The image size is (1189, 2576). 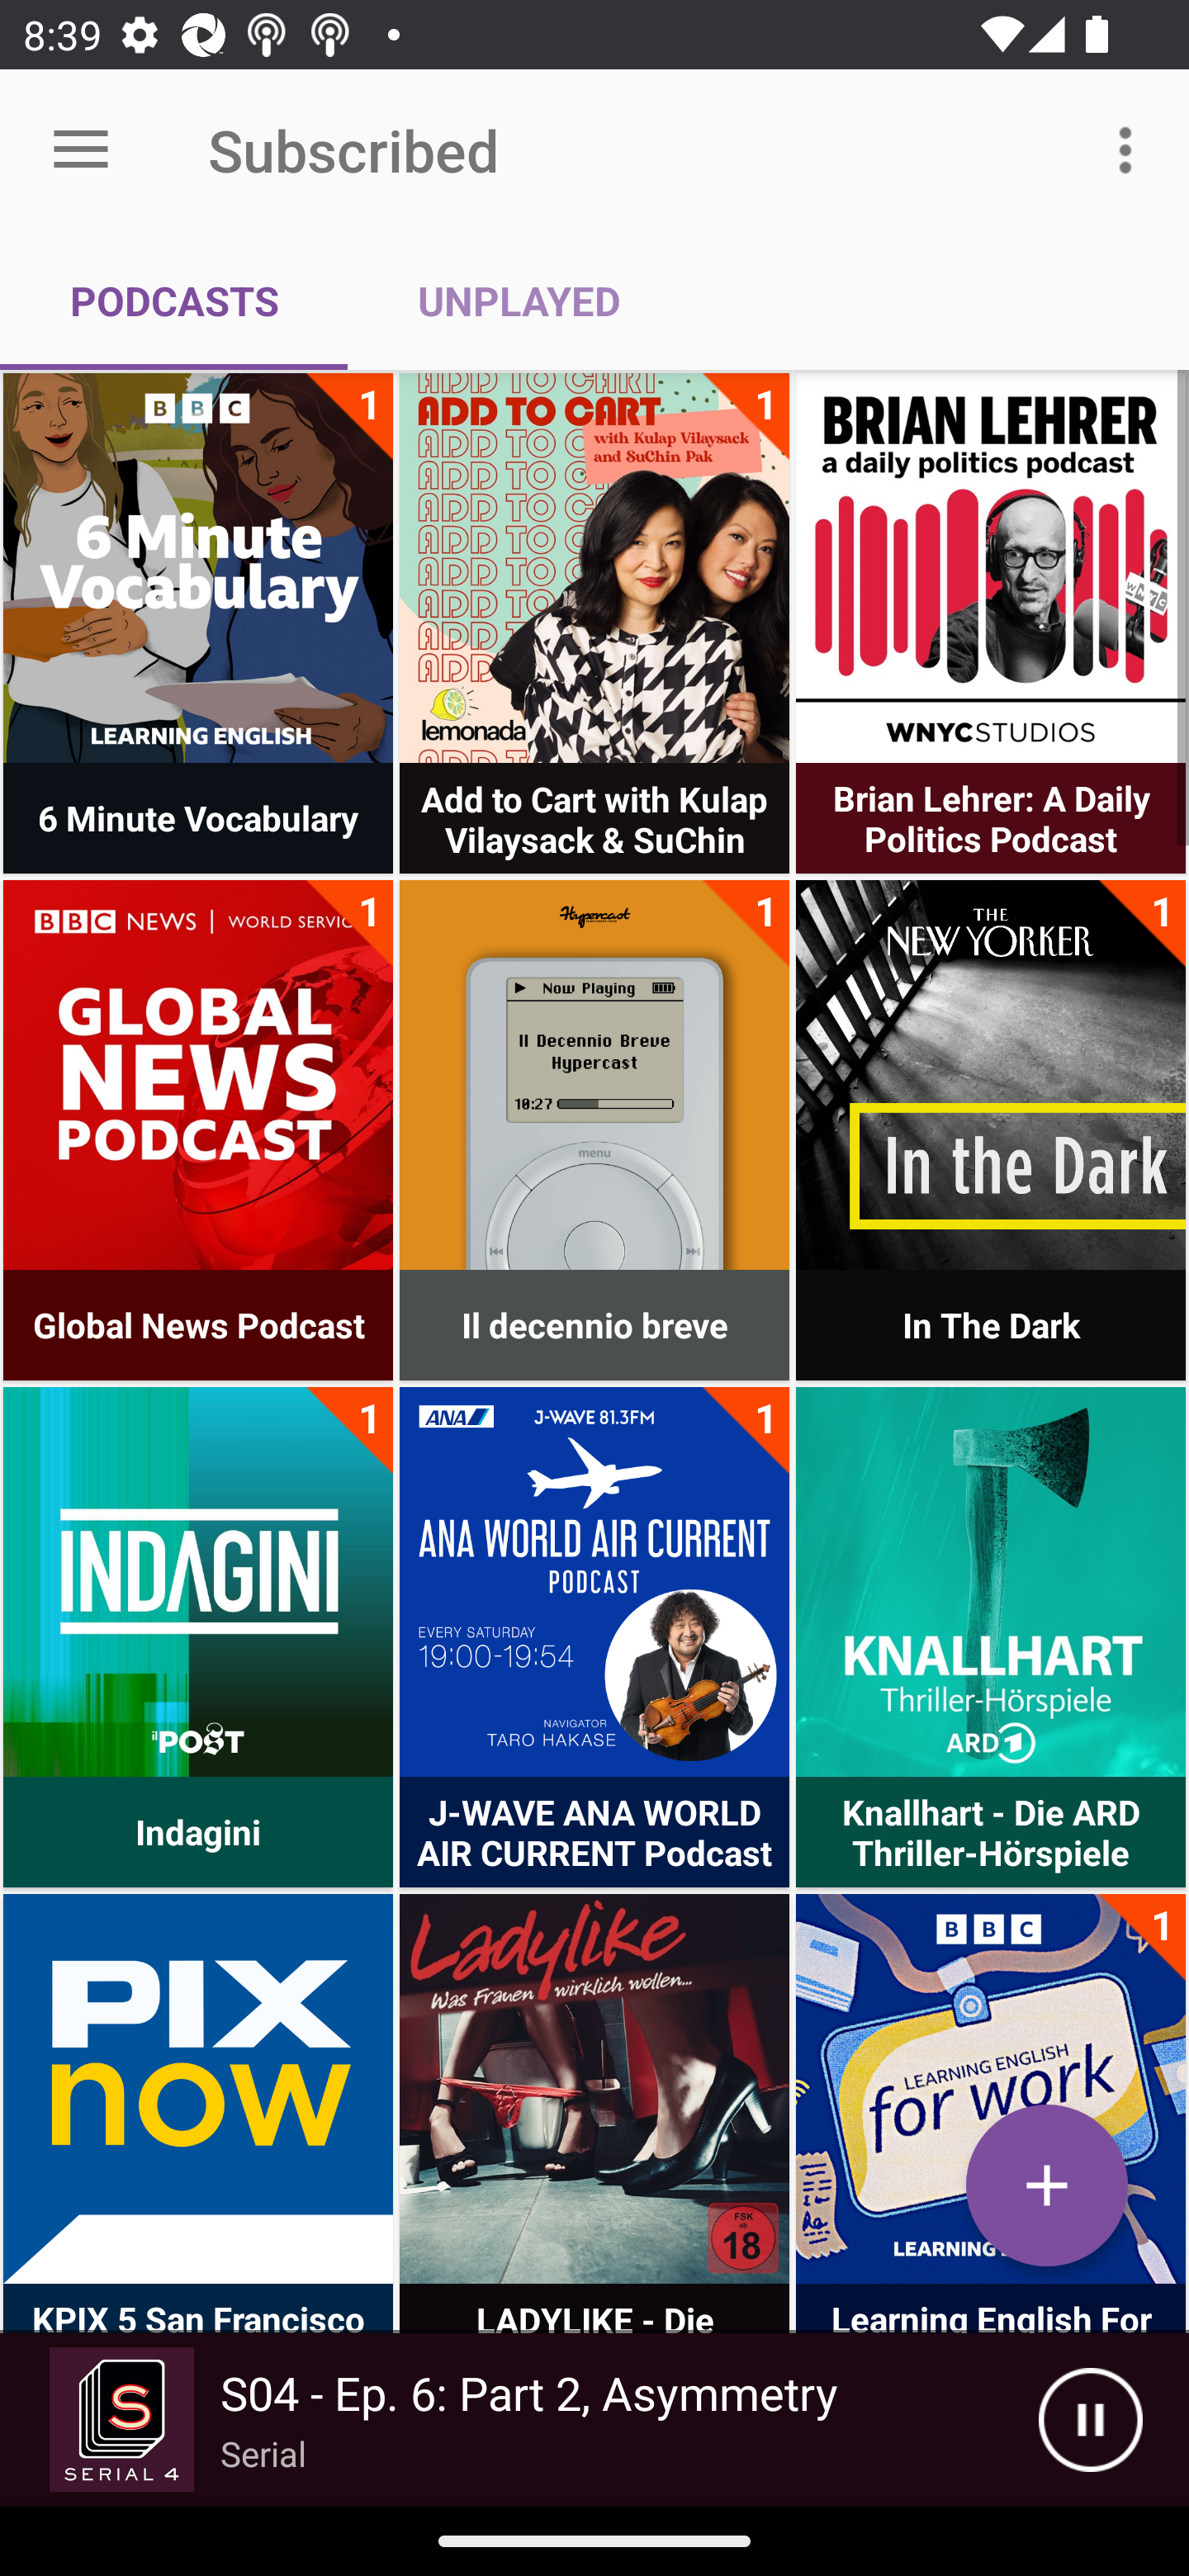 What do you see at coordinates (1131, 149) in the screenshot?
I see `More options` at bounding box center [1131, 149].